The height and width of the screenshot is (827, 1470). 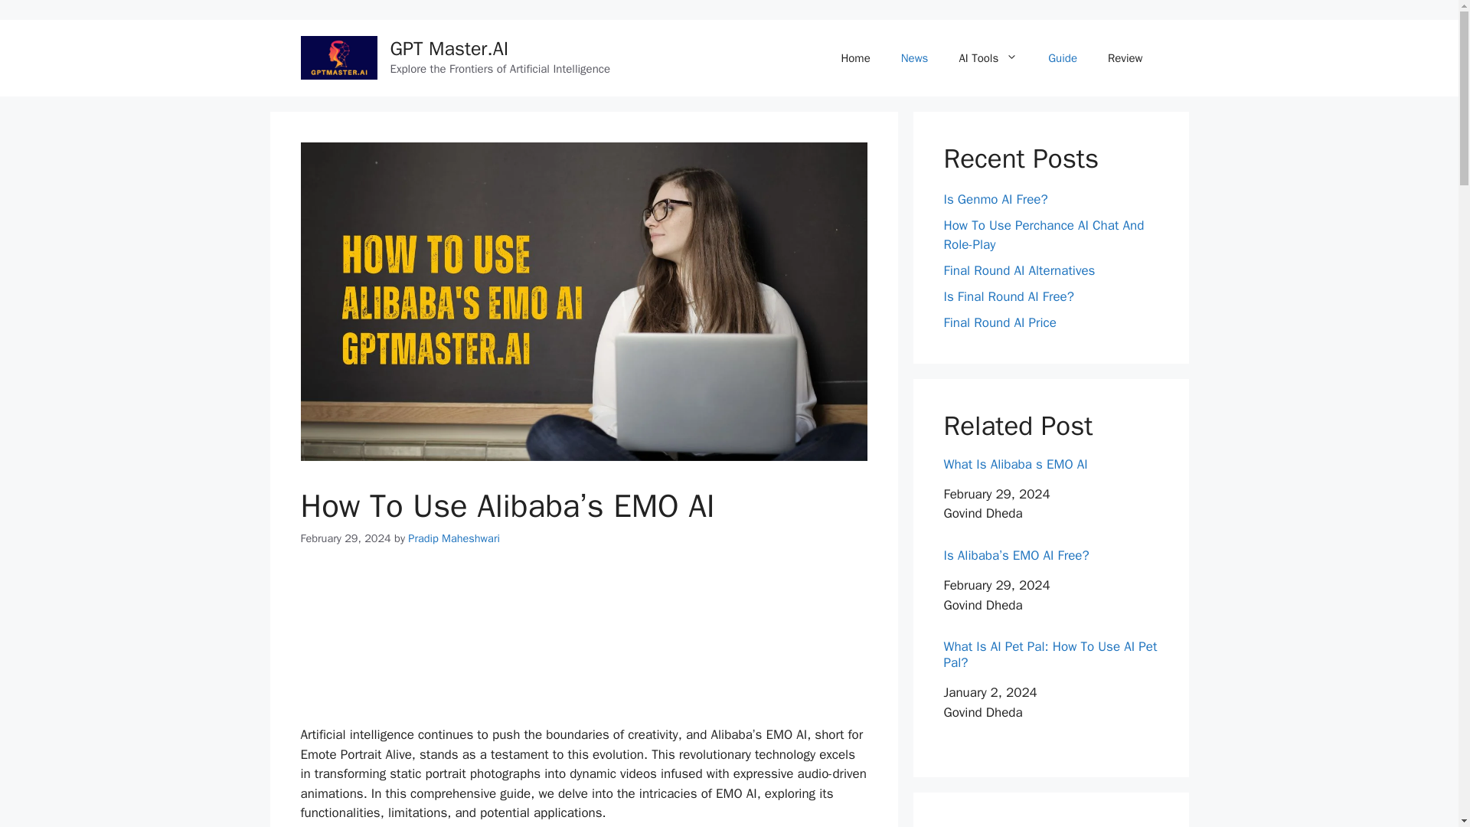 I want to click on Advertisement, so click(x=583, y=646).